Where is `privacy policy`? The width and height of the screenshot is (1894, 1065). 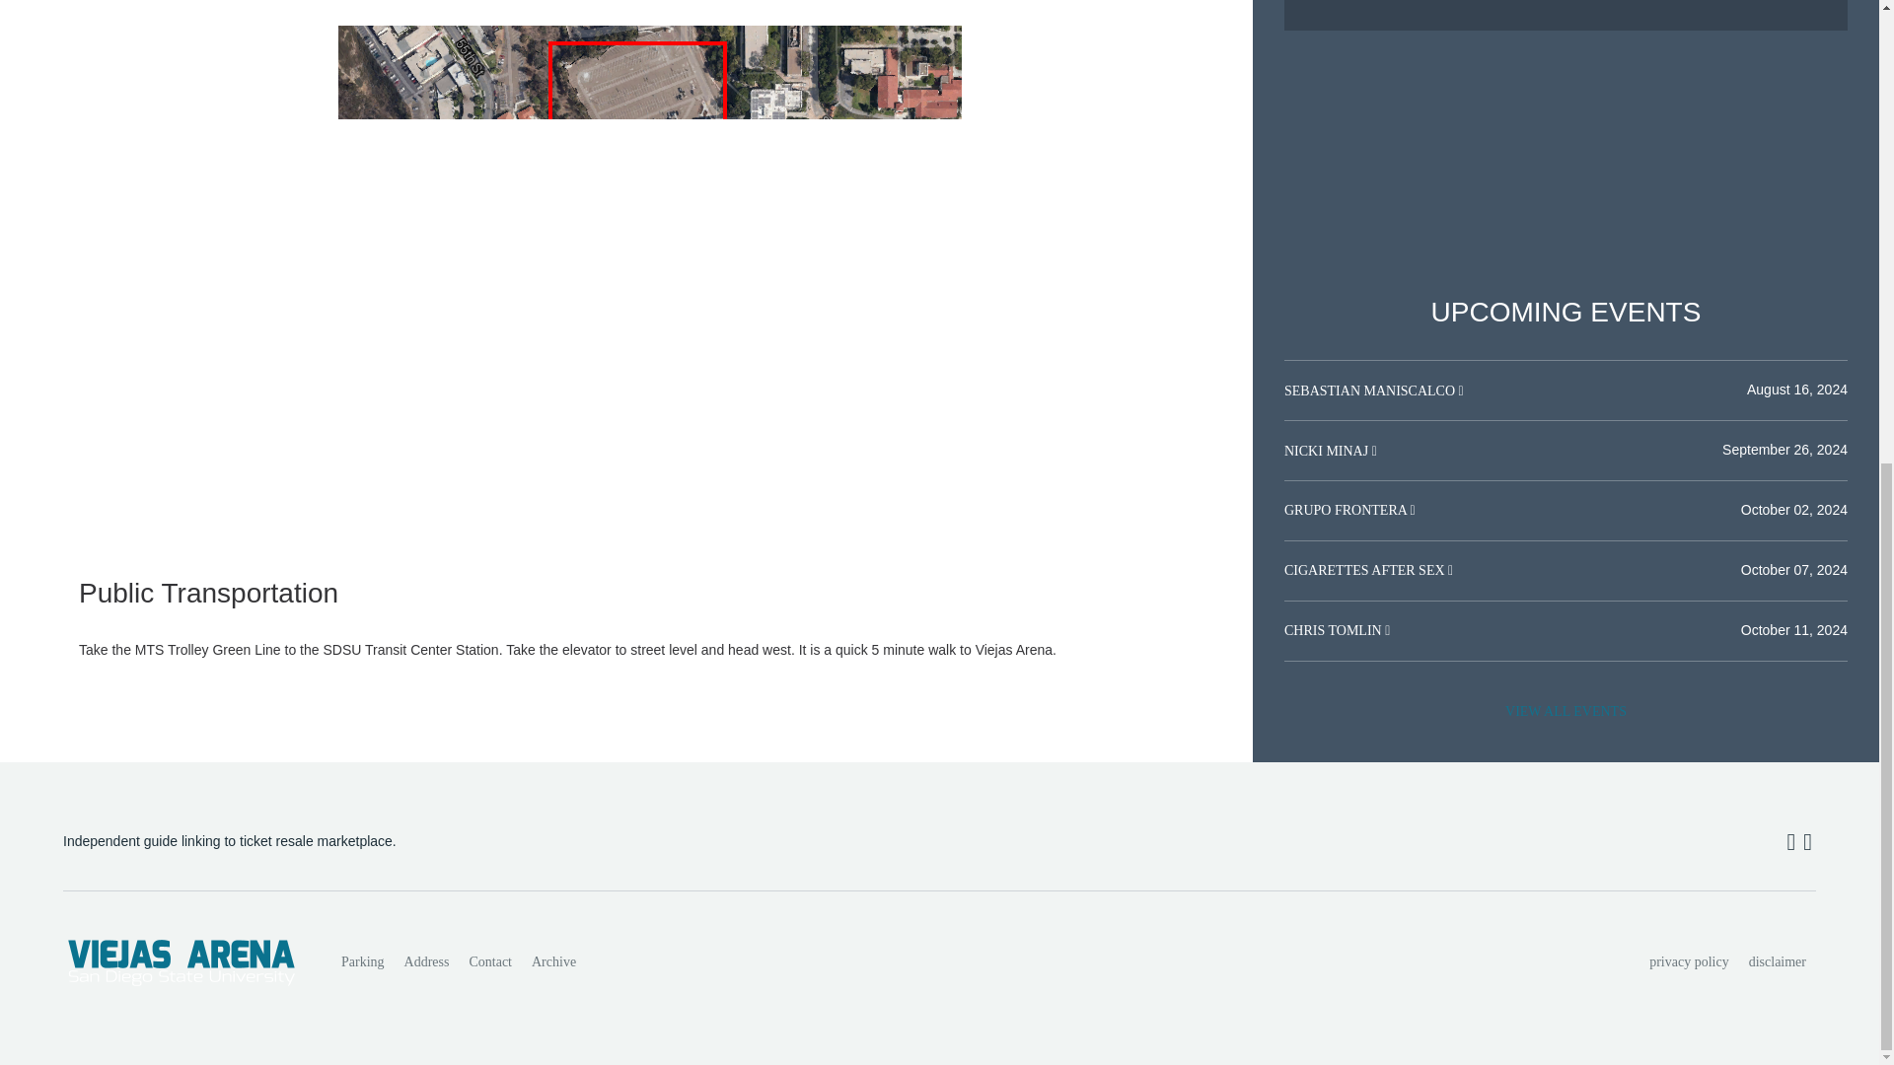 privacy policy is located at coordinates (1689, 961).